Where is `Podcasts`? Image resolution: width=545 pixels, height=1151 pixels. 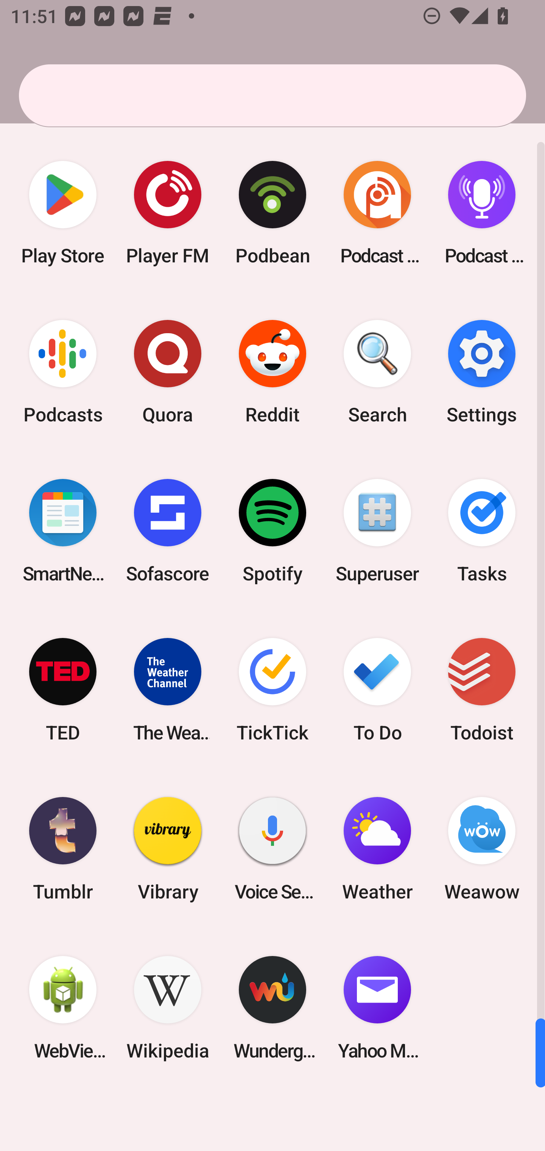
Podcasts is located at coordinates (63, 372).